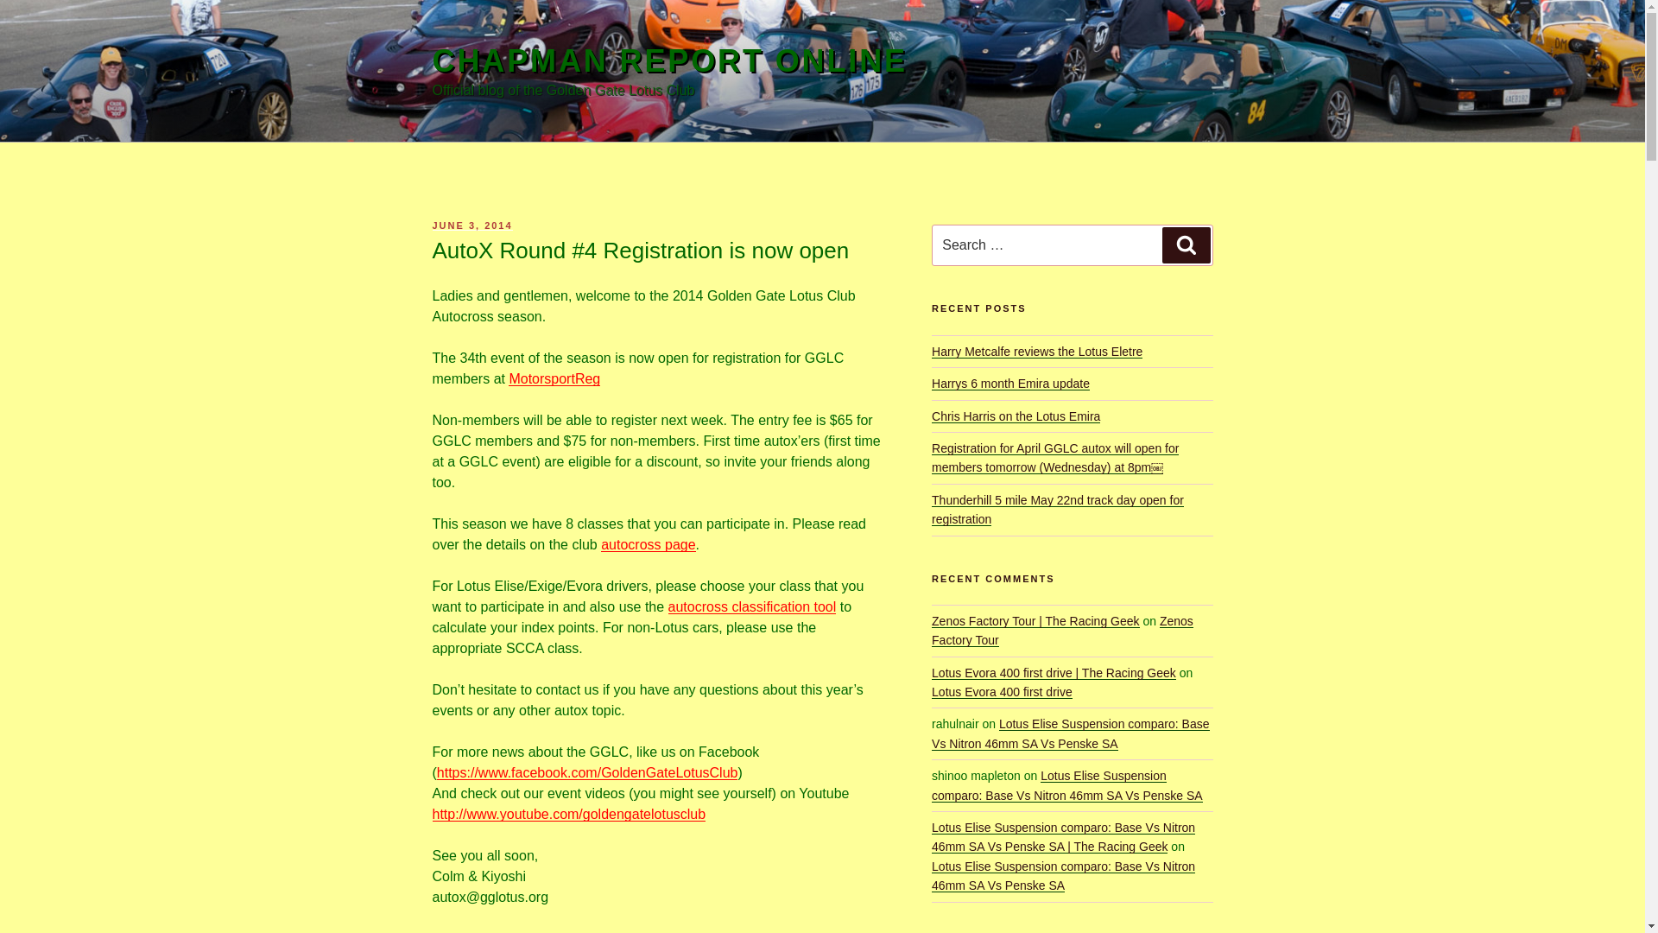 Image resolution: width=1658 pixels, height=933 pixels. What do you see at coordinates (471, 225) in the screenshot?
I see `JUNE 3, 2014` at bounding box center [471, 225].